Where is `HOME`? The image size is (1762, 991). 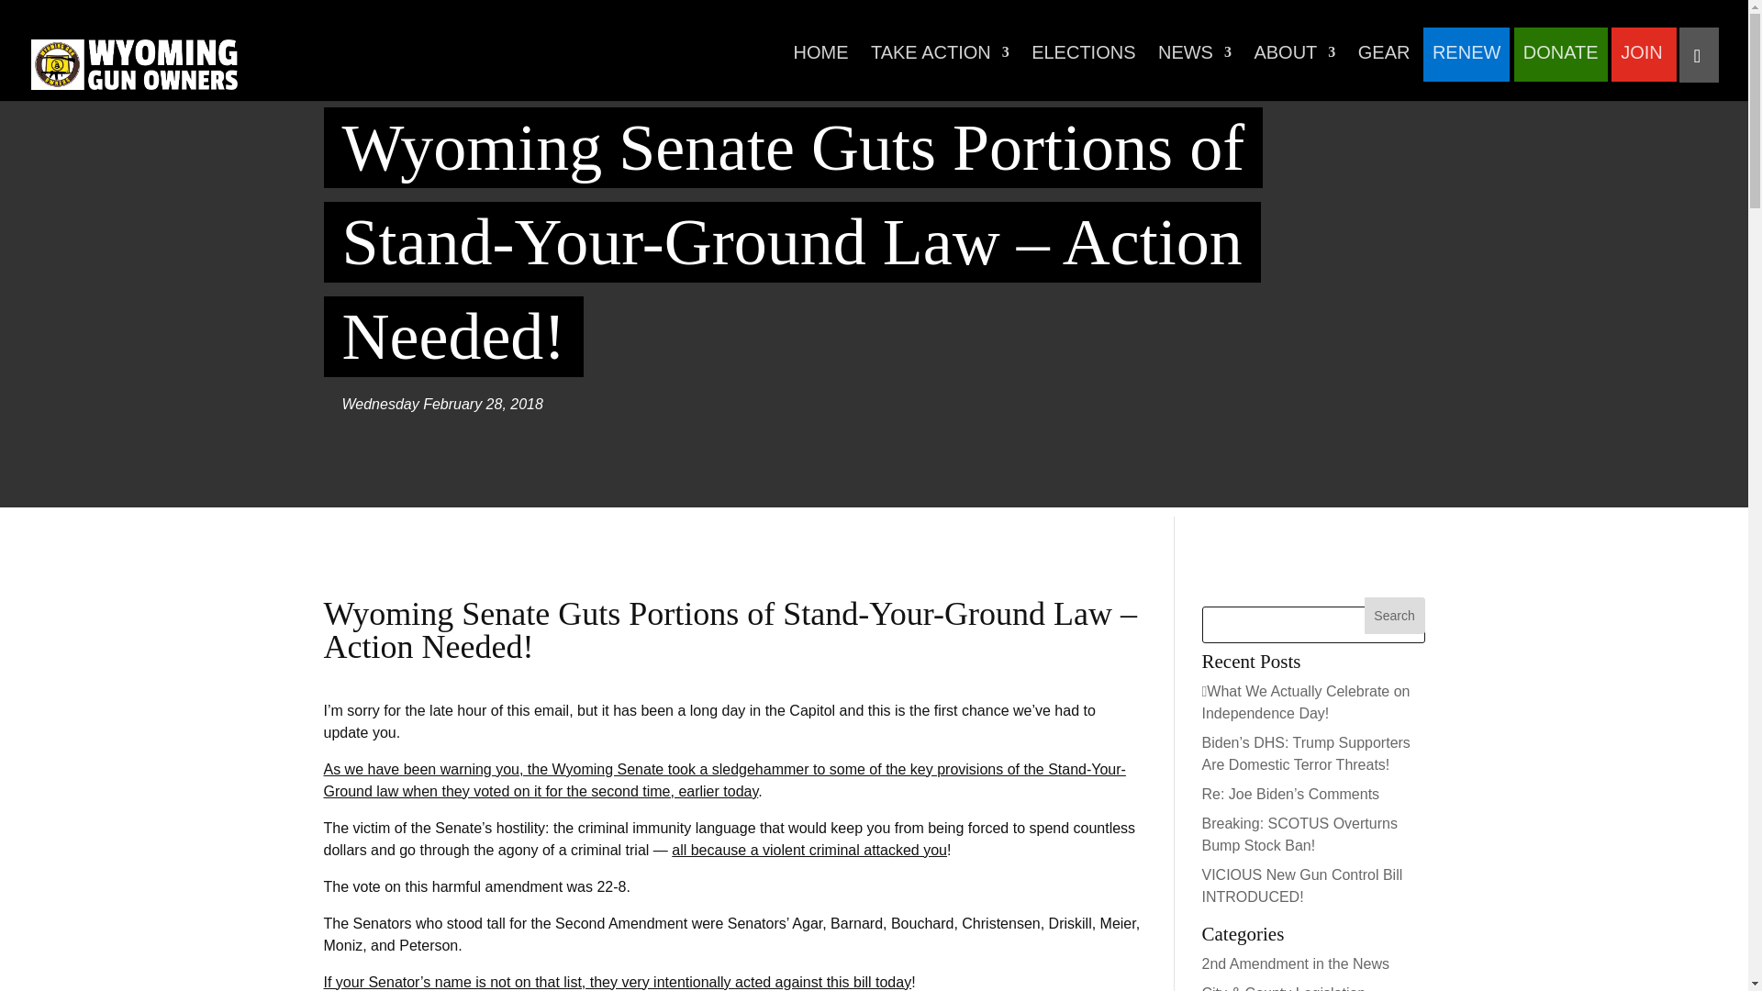
HOME is located at coordinates (820, 62).